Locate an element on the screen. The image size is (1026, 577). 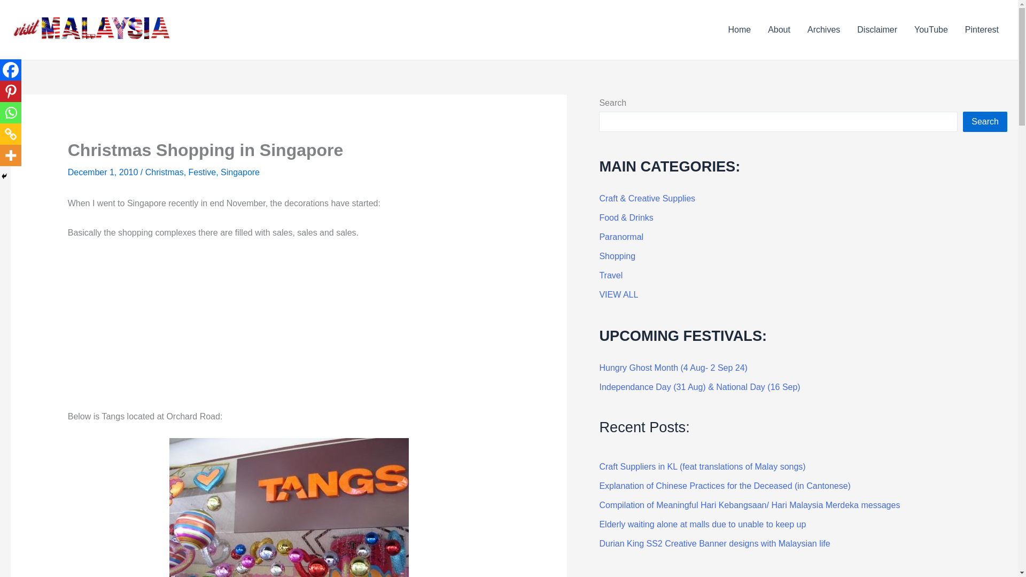
Disclaimer is located at coordinates (877, 30).